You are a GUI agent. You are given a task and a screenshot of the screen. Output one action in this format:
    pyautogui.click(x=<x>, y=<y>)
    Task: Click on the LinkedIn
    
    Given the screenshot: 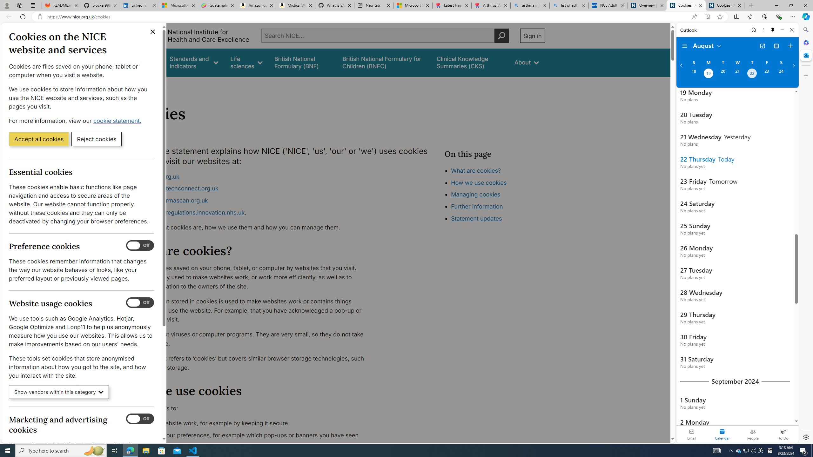 What is the action you would take?
    pyautogui.click(x=139, y=5)
    